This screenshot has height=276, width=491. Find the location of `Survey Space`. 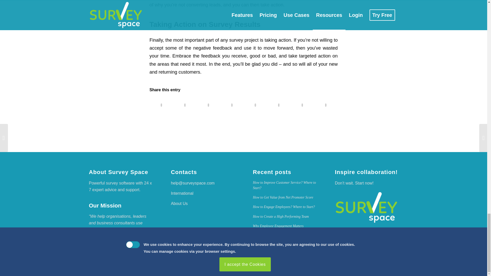

Survey Space is located at coordinates (366, 208).